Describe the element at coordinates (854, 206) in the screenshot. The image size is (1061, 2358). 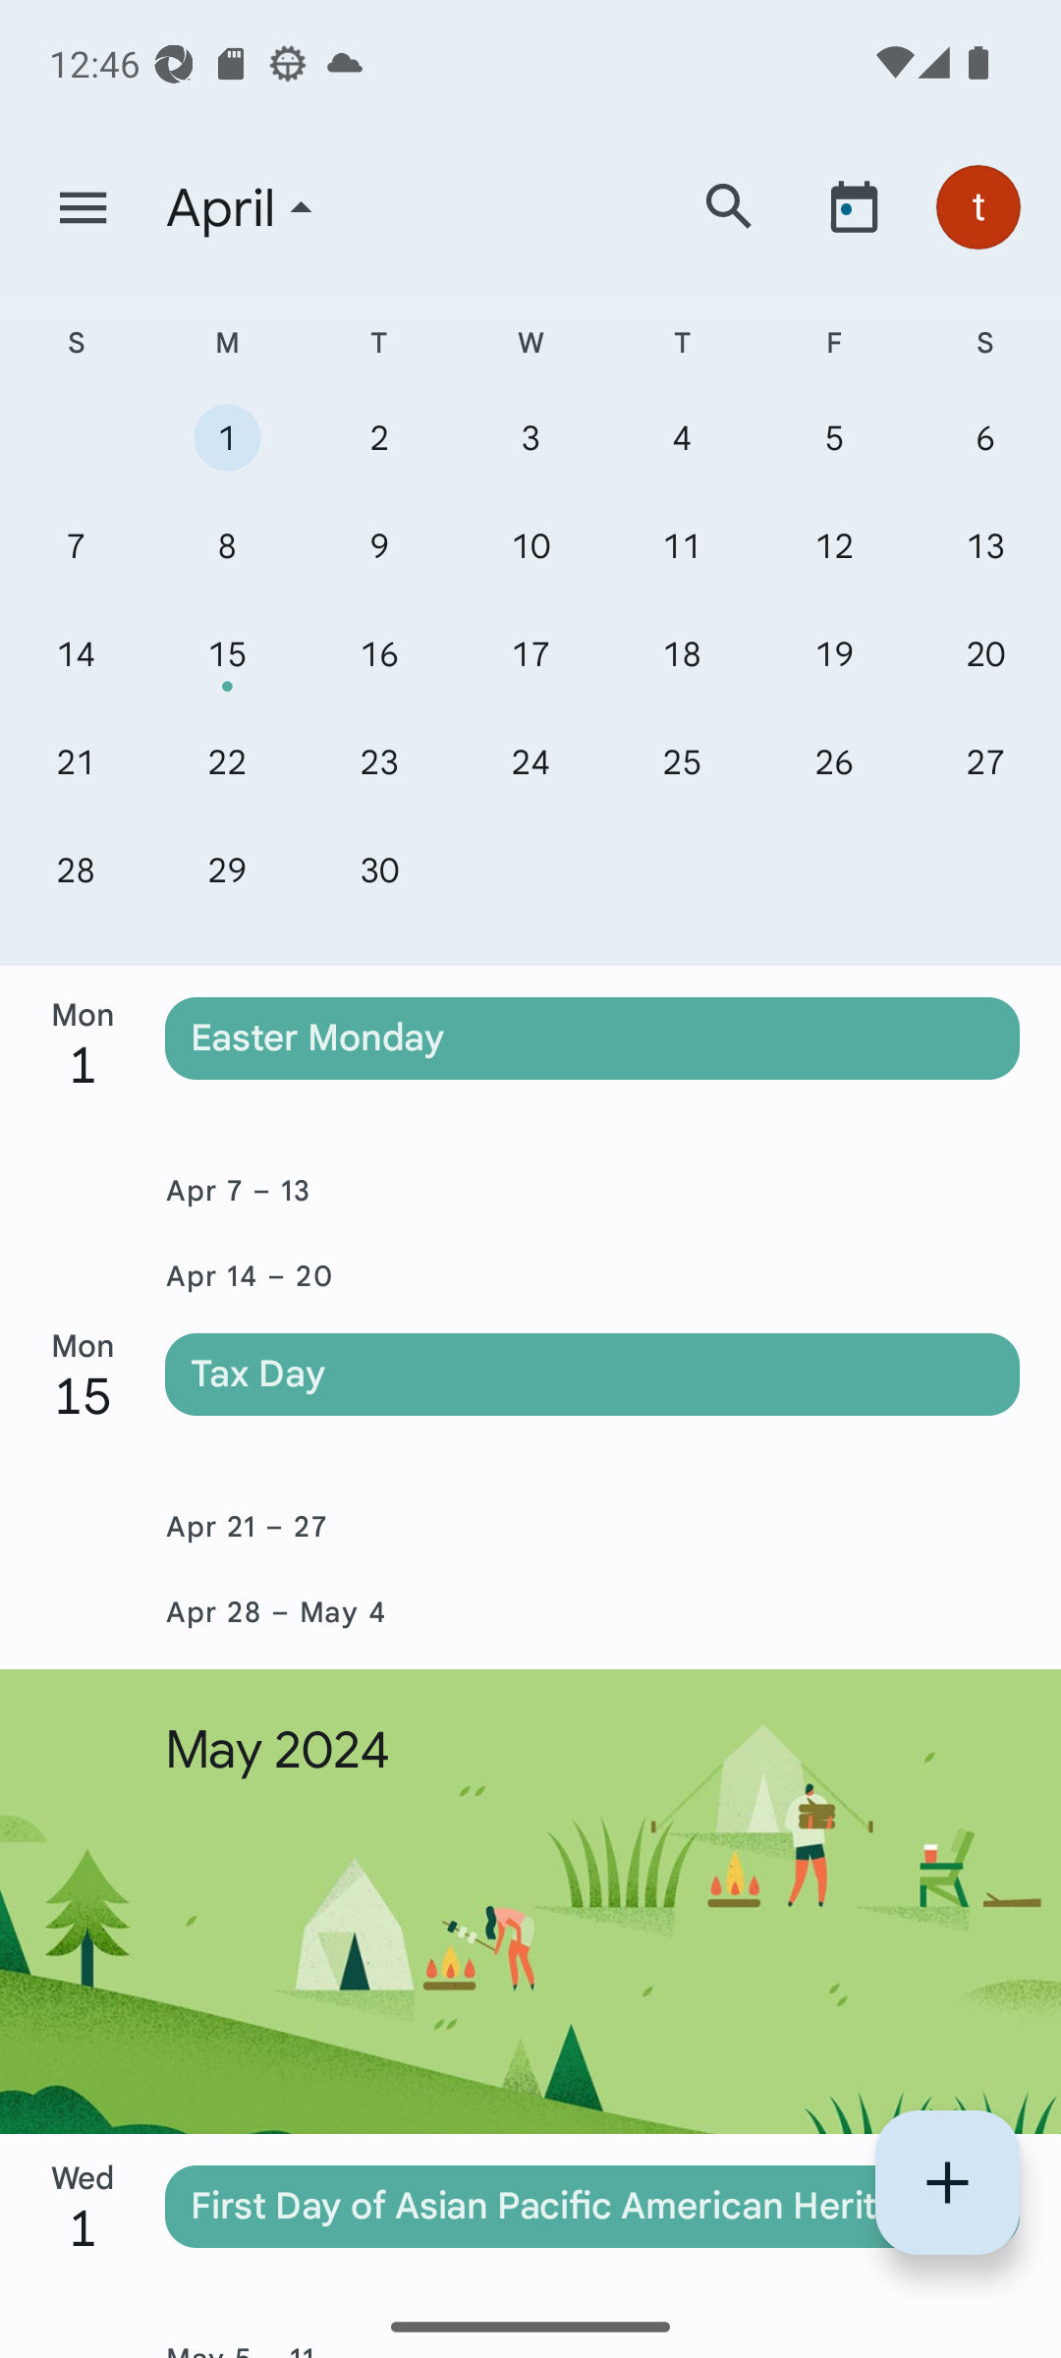
I see `Jump to Today` at that location.